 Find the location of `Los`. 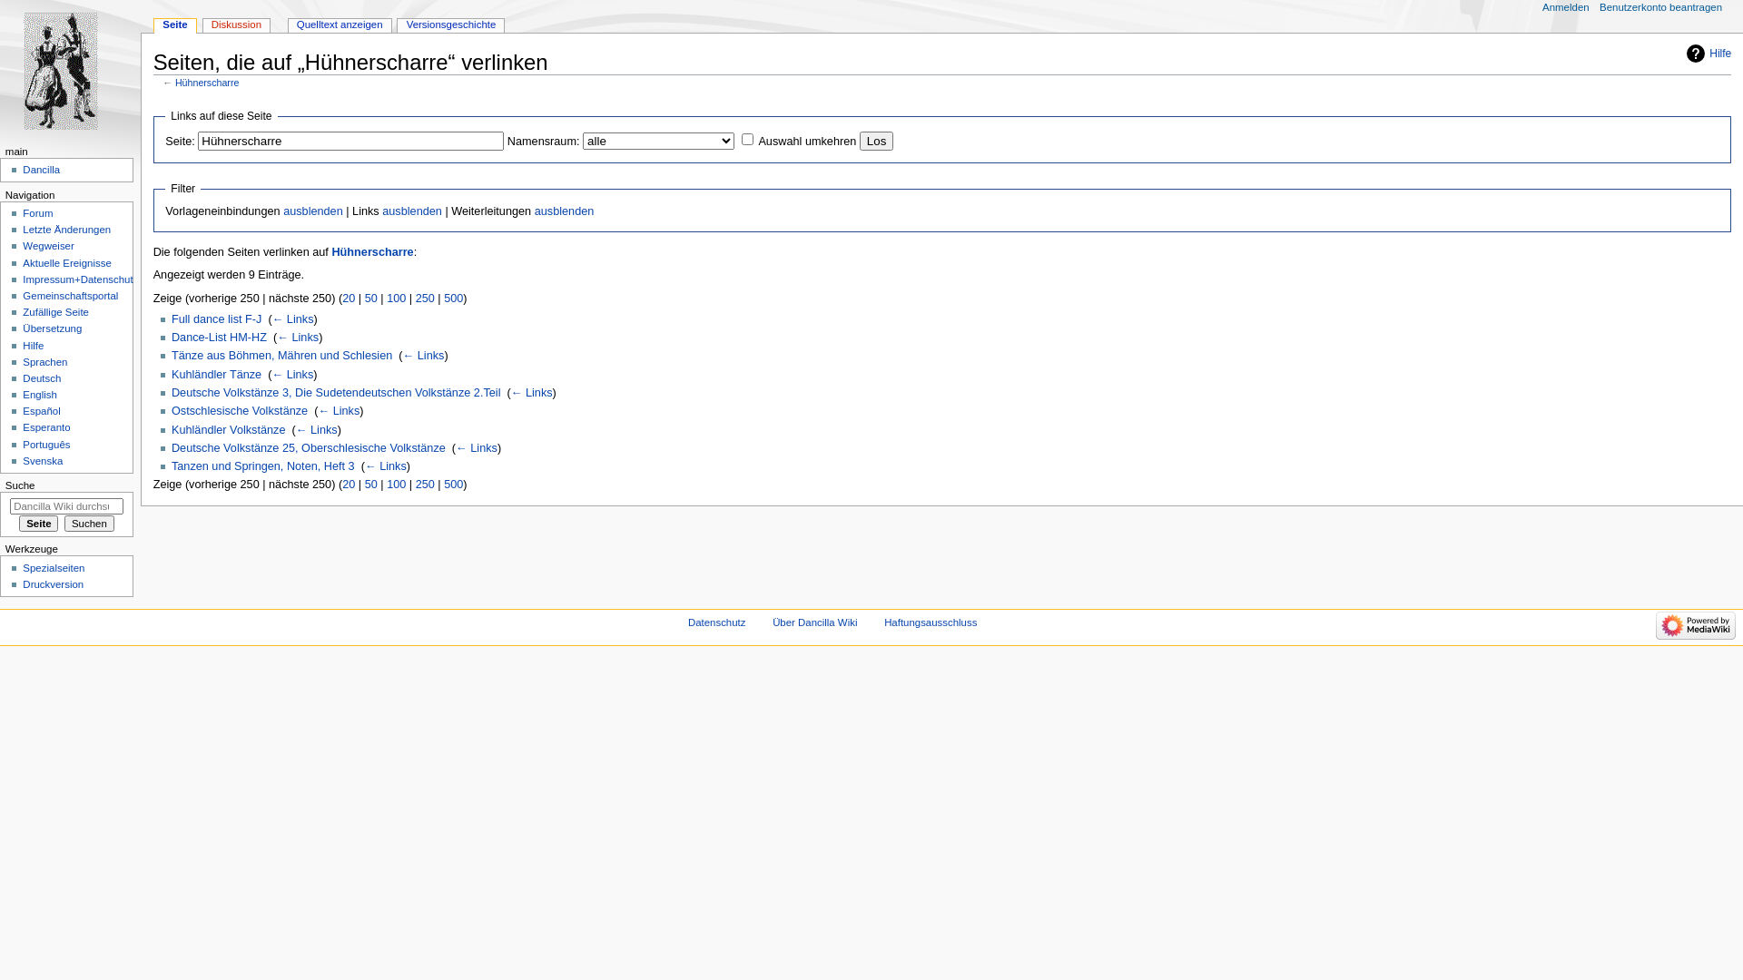

Los is located at coordinates (877, 142).